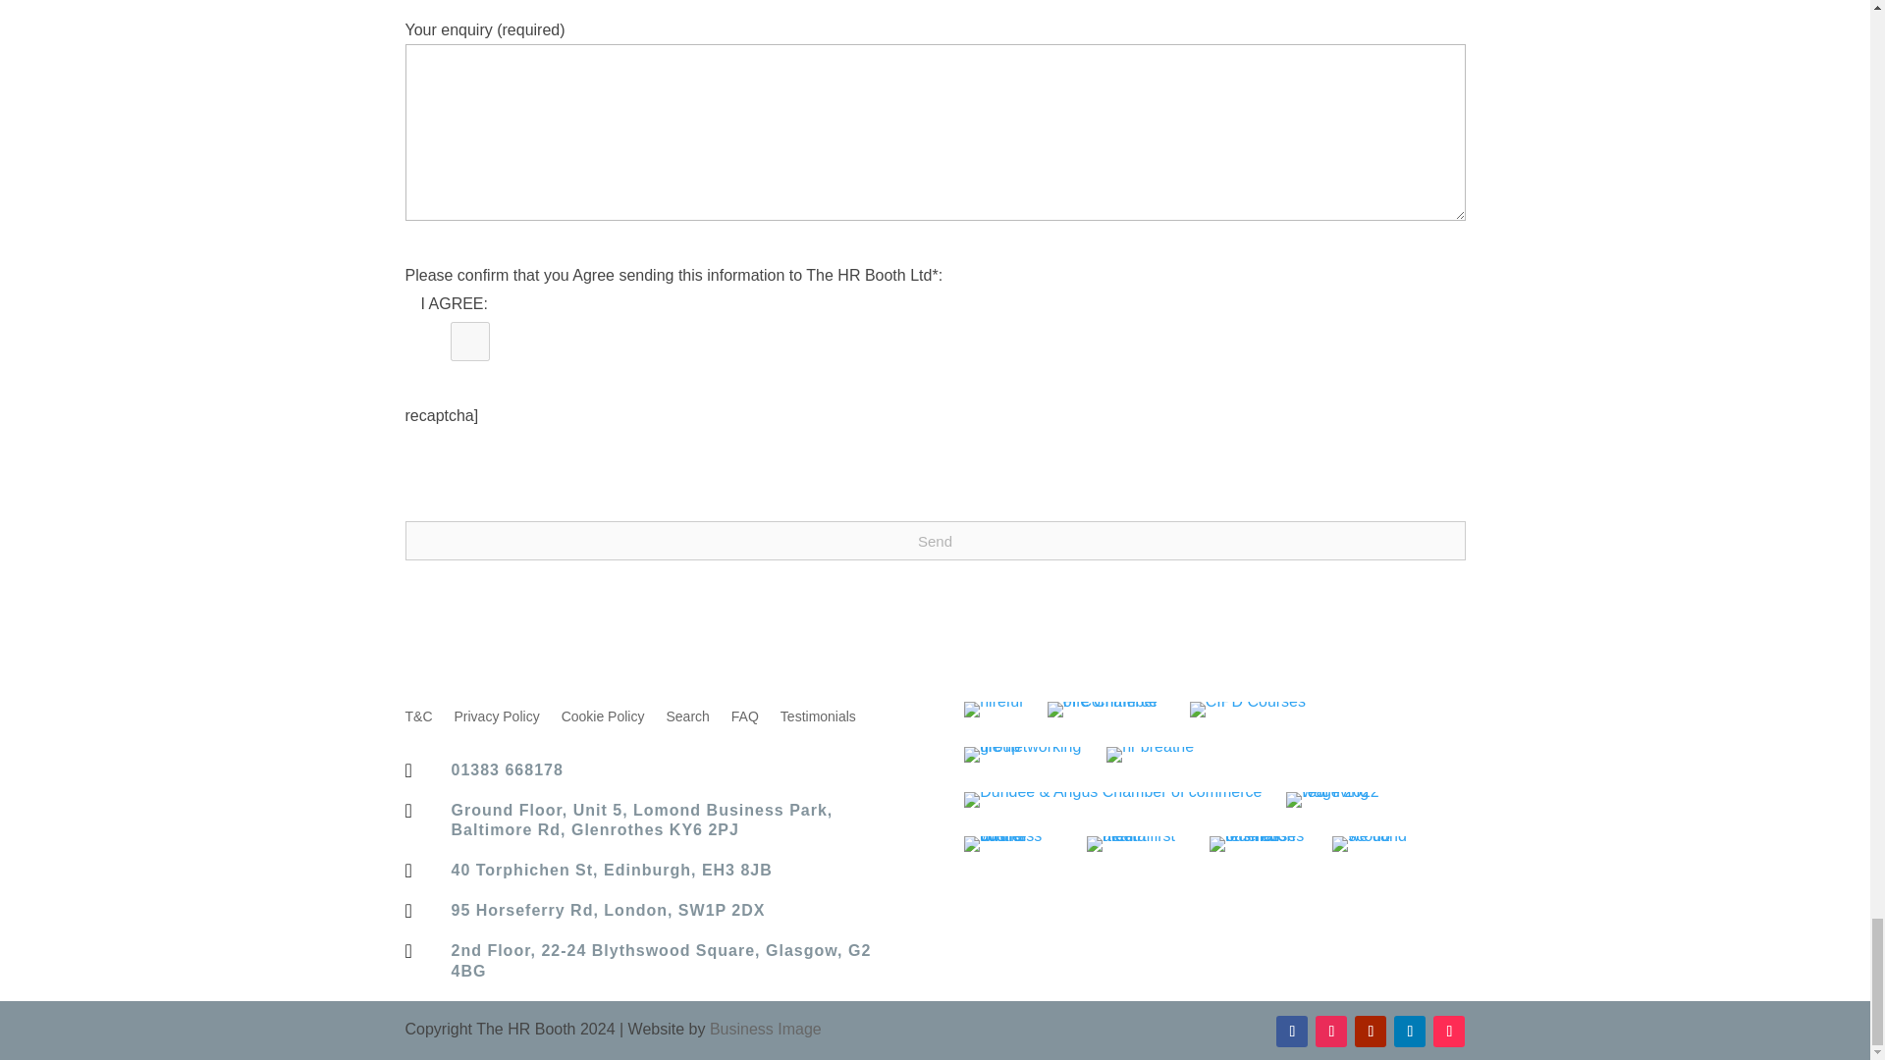  What do you see at coordinates (1292, 1031) in the screenshot?
I see `Follow on Facebook` at bounding box center [1292, 1031].